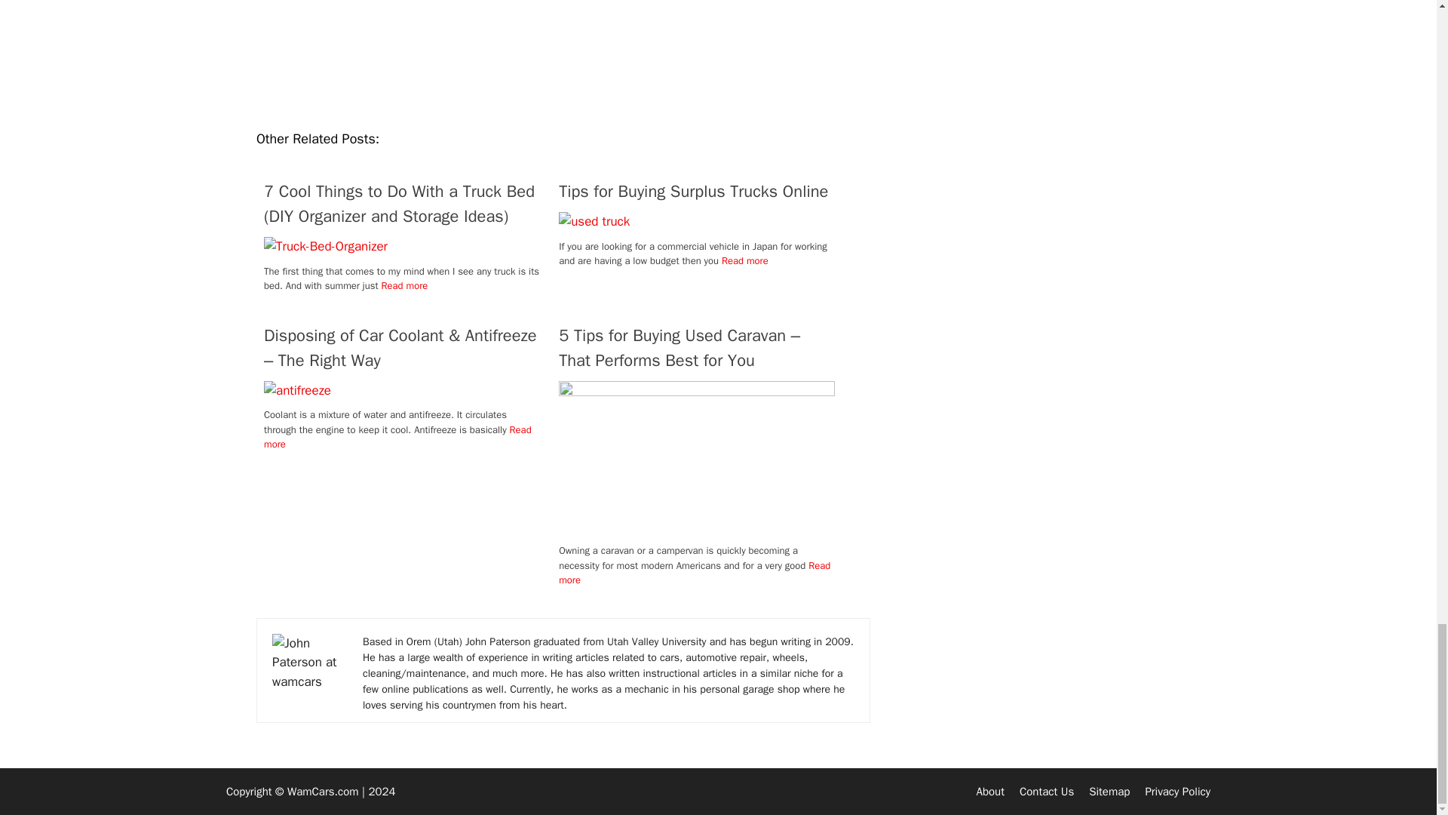 This screenshot has height=815, width=1448. I want to click on Sitemap, so click(1109, 792).